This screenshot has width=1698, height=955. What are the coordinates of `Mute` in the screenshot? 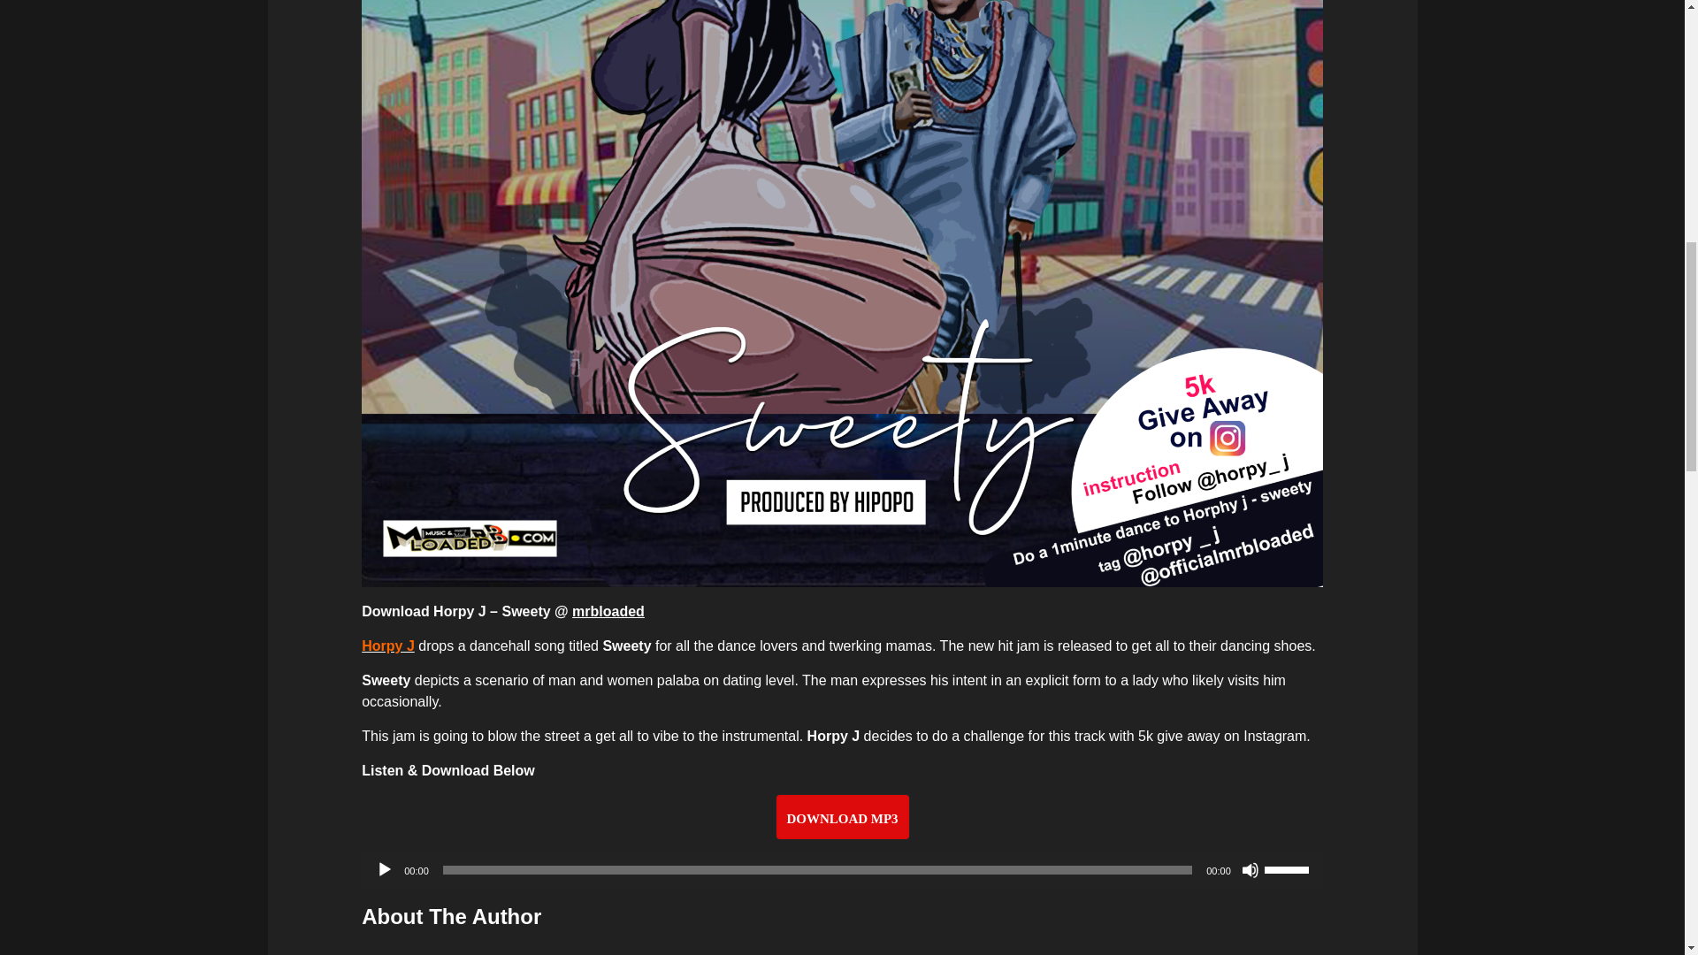 It's located at (1251, 870).